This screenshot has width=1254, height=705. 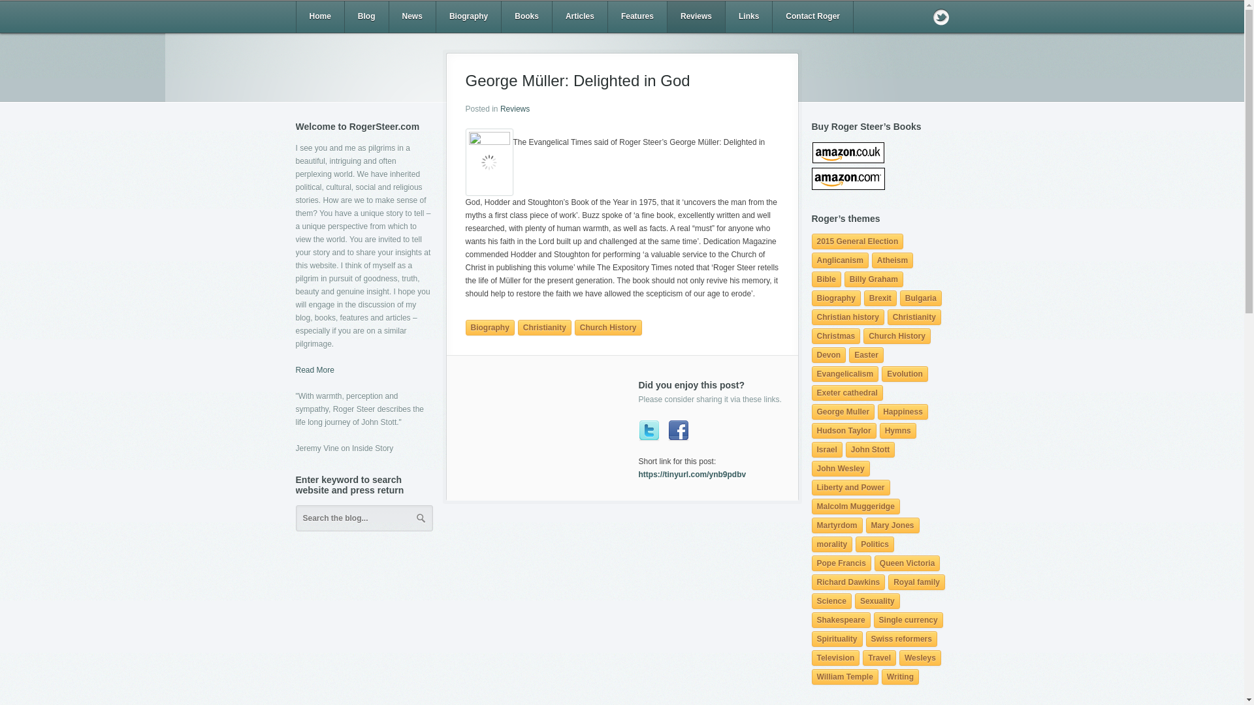 What do you see at coordinates (870, 449) in the screenshot?
I see `John Stott` at bounding box center [870, 449].